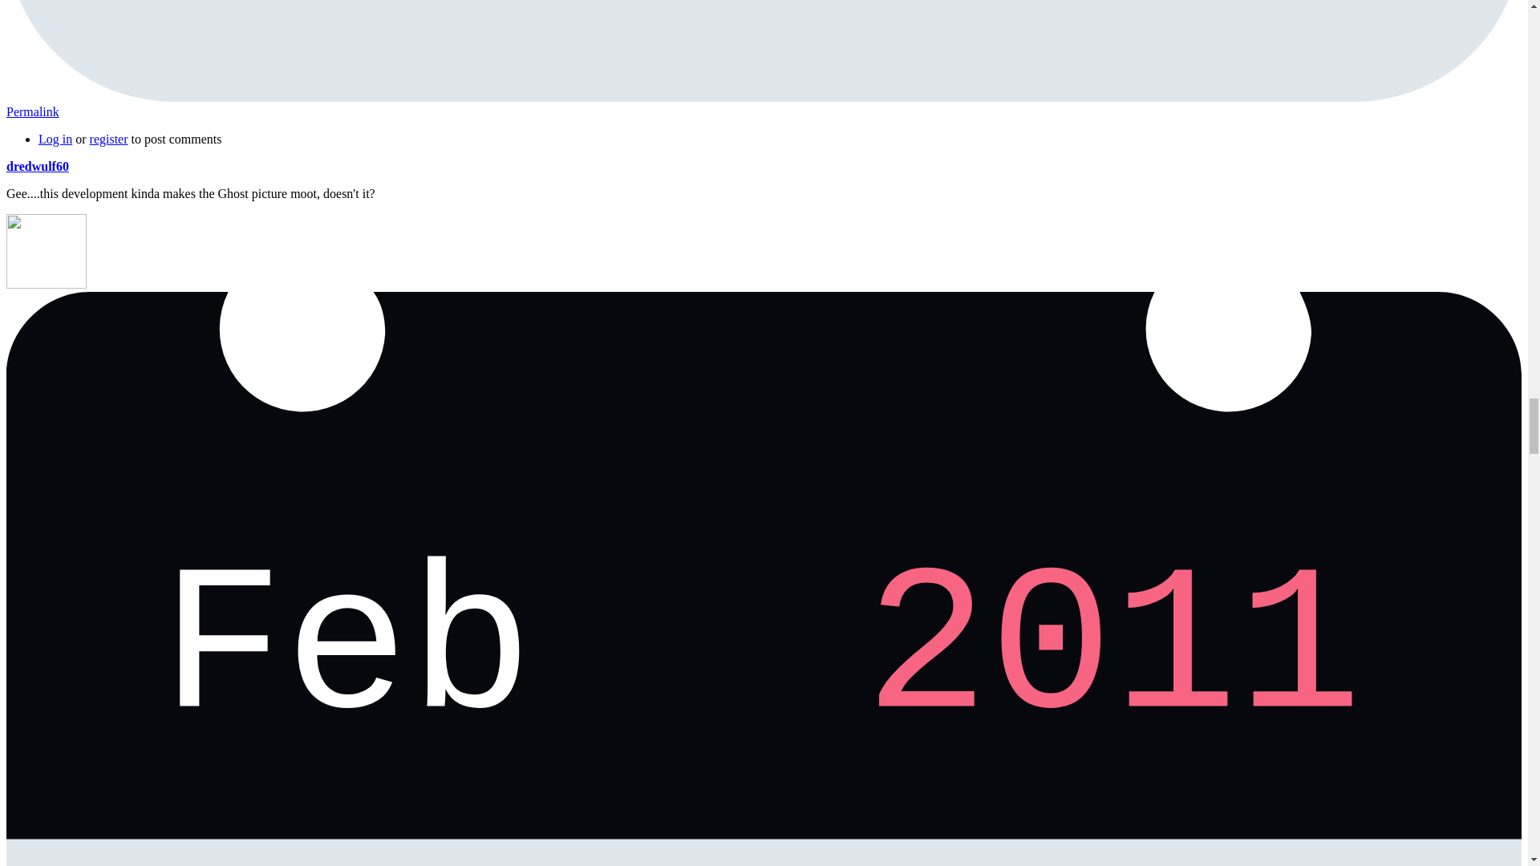  I want to click on View user profile., so click(37, 166).